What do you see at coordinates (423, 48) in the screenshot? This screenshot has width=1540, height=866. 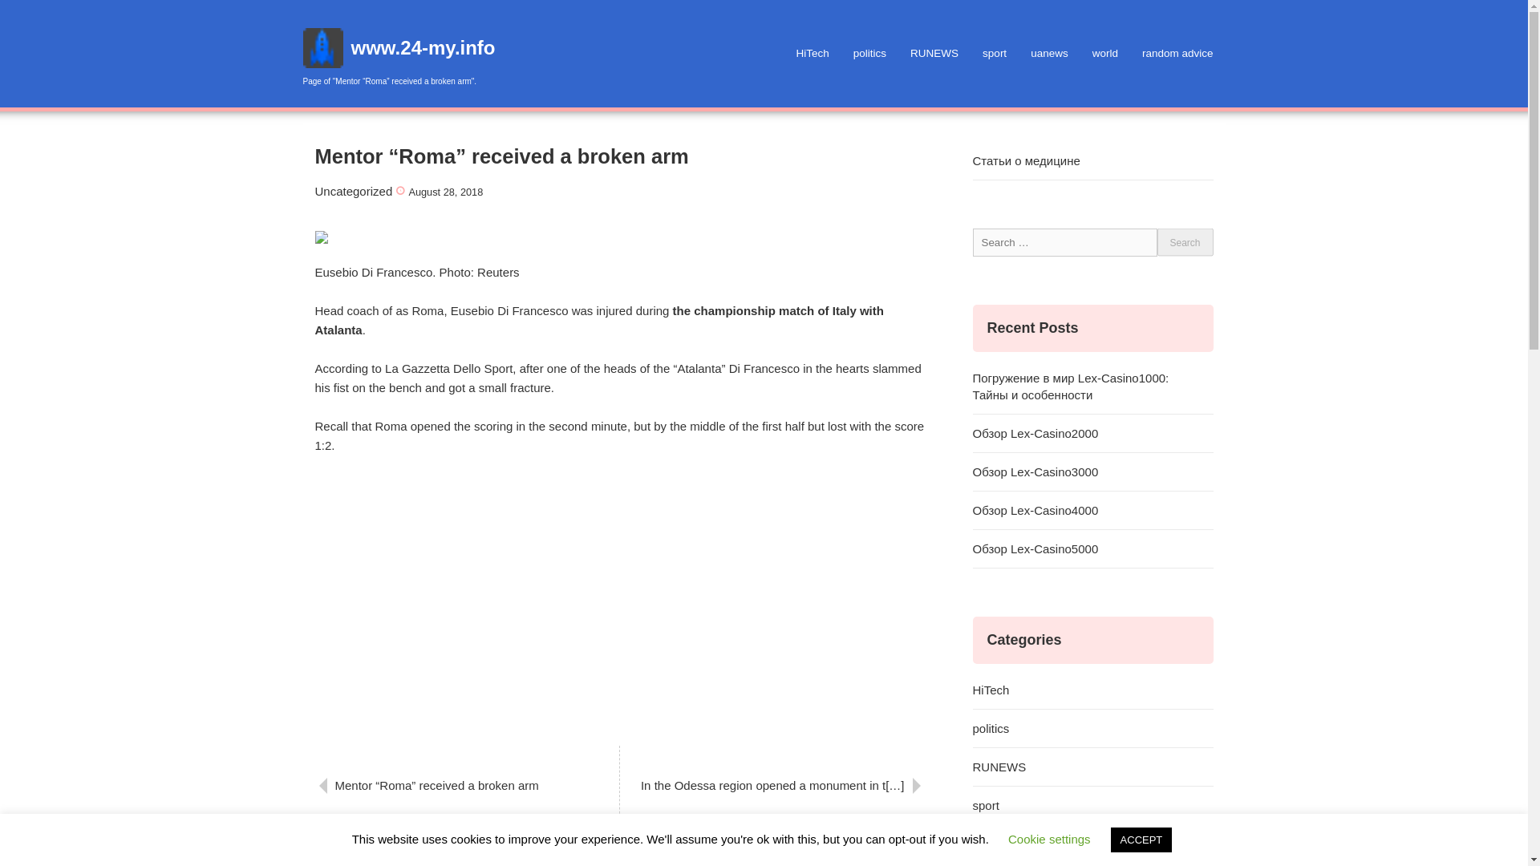 I see `www.24-my.info` at bounding box center [423, 48].